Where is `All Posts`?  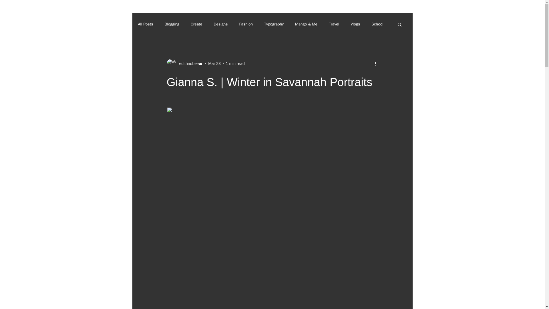
All Posts is located at coordinates (145, 24).